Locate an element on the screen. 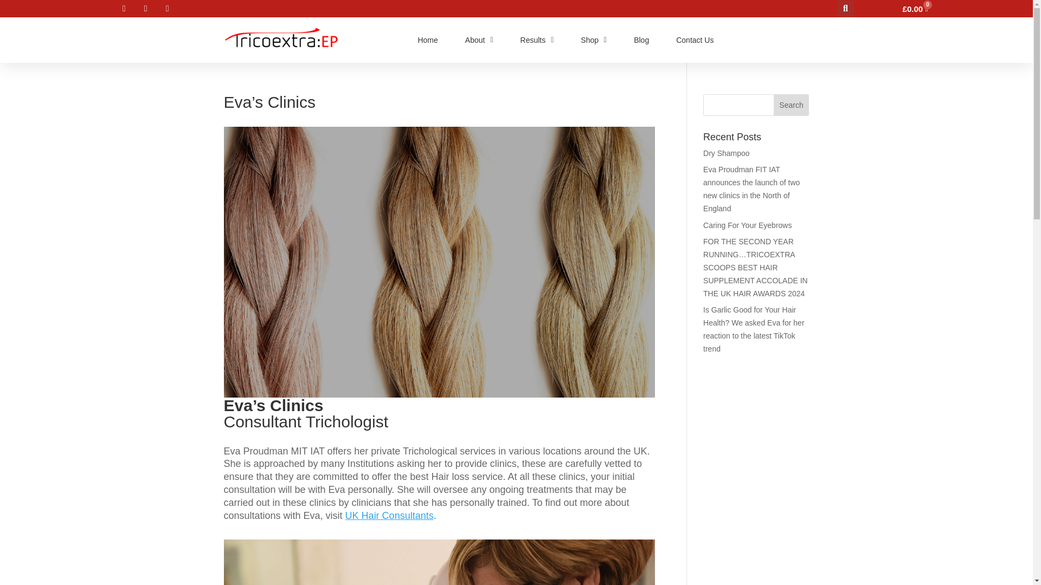 The height and width of the screenshot is (585, 1041). Contact Us is located at coordinates (694, 40).